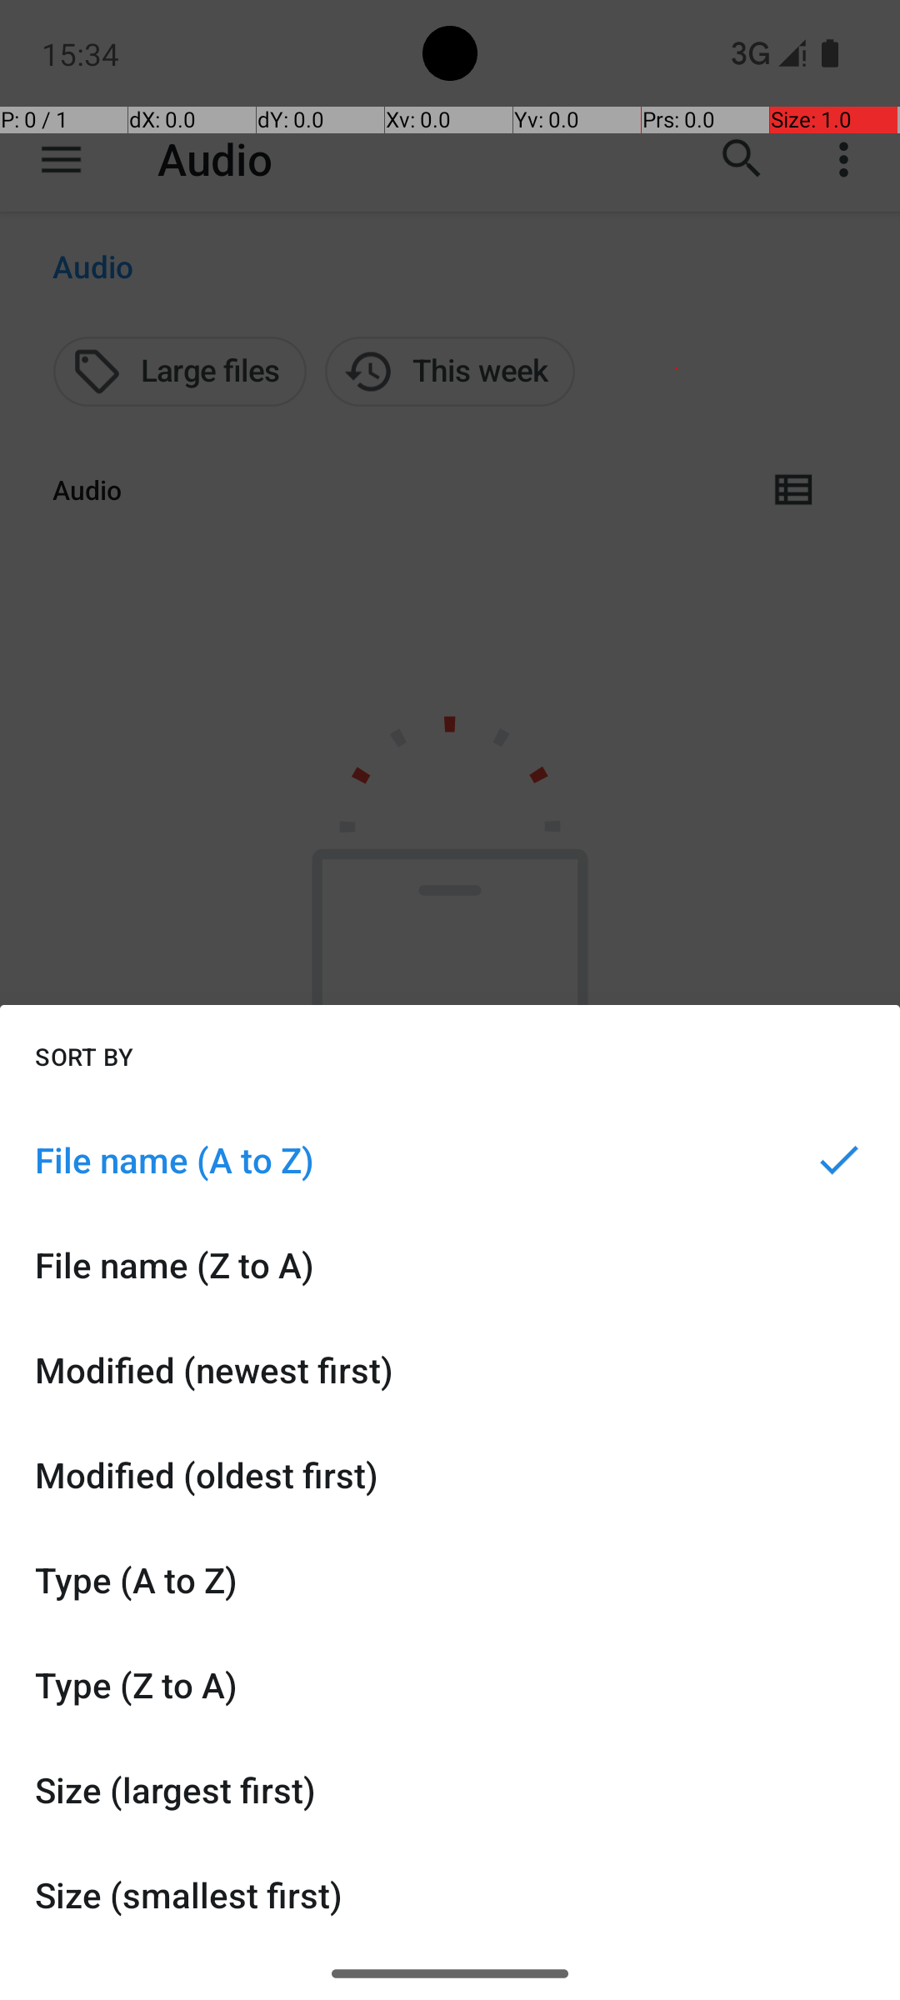 This screenshot has height=2000, width=900. Describe the element at coordinates (450, 1685) in the screenshot. I see `Type (Z to A)` at that location.